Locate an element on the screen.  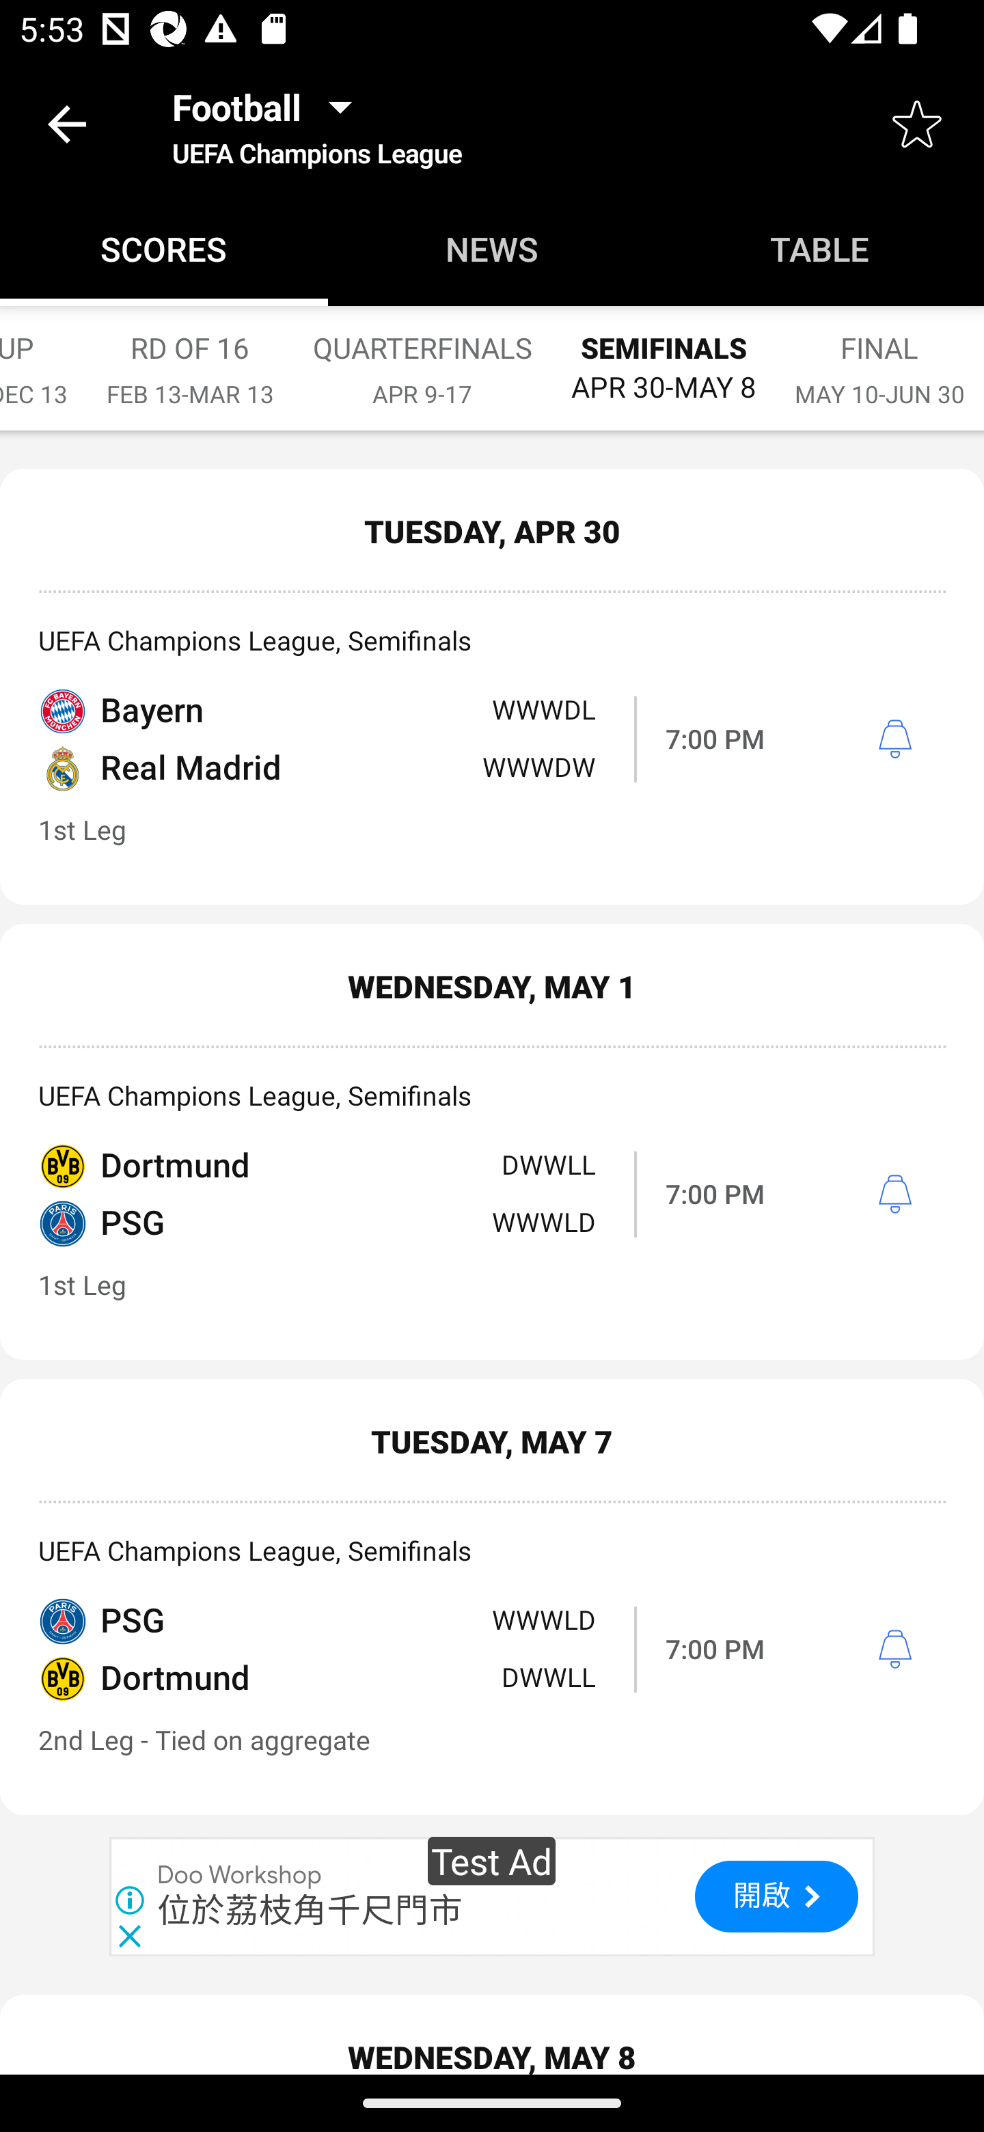
WEDNESDAY, MAY 1 is located at coordinates (492, 985).